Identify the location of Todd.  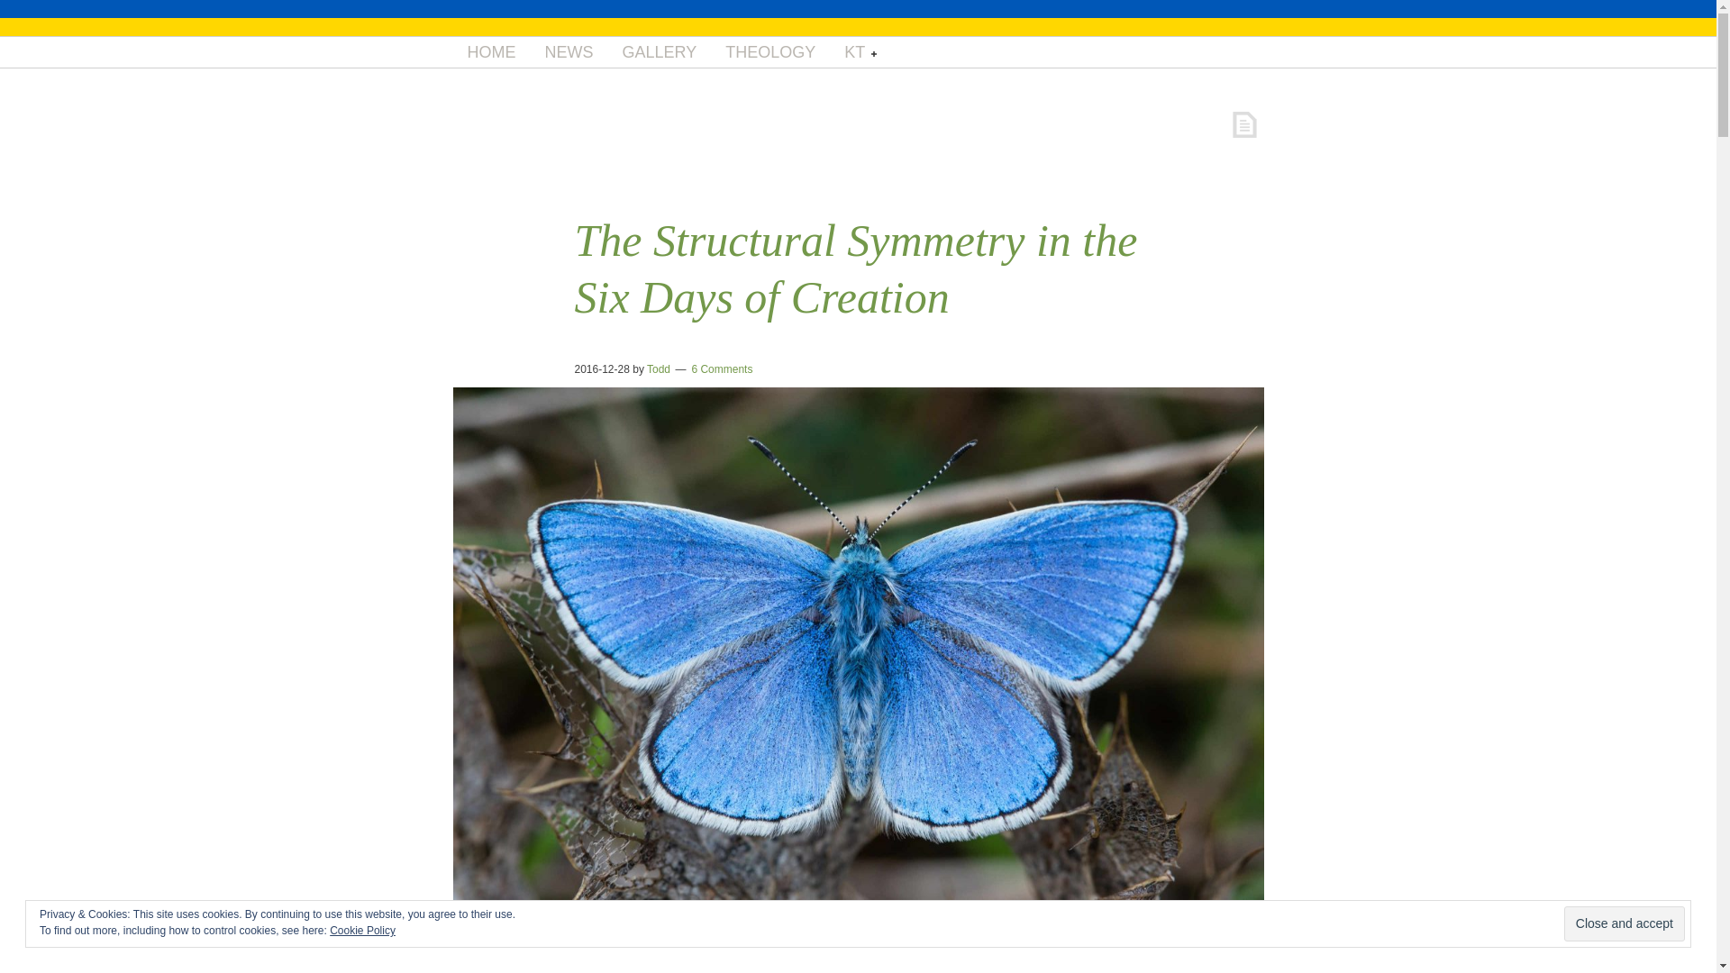
(659, 368).